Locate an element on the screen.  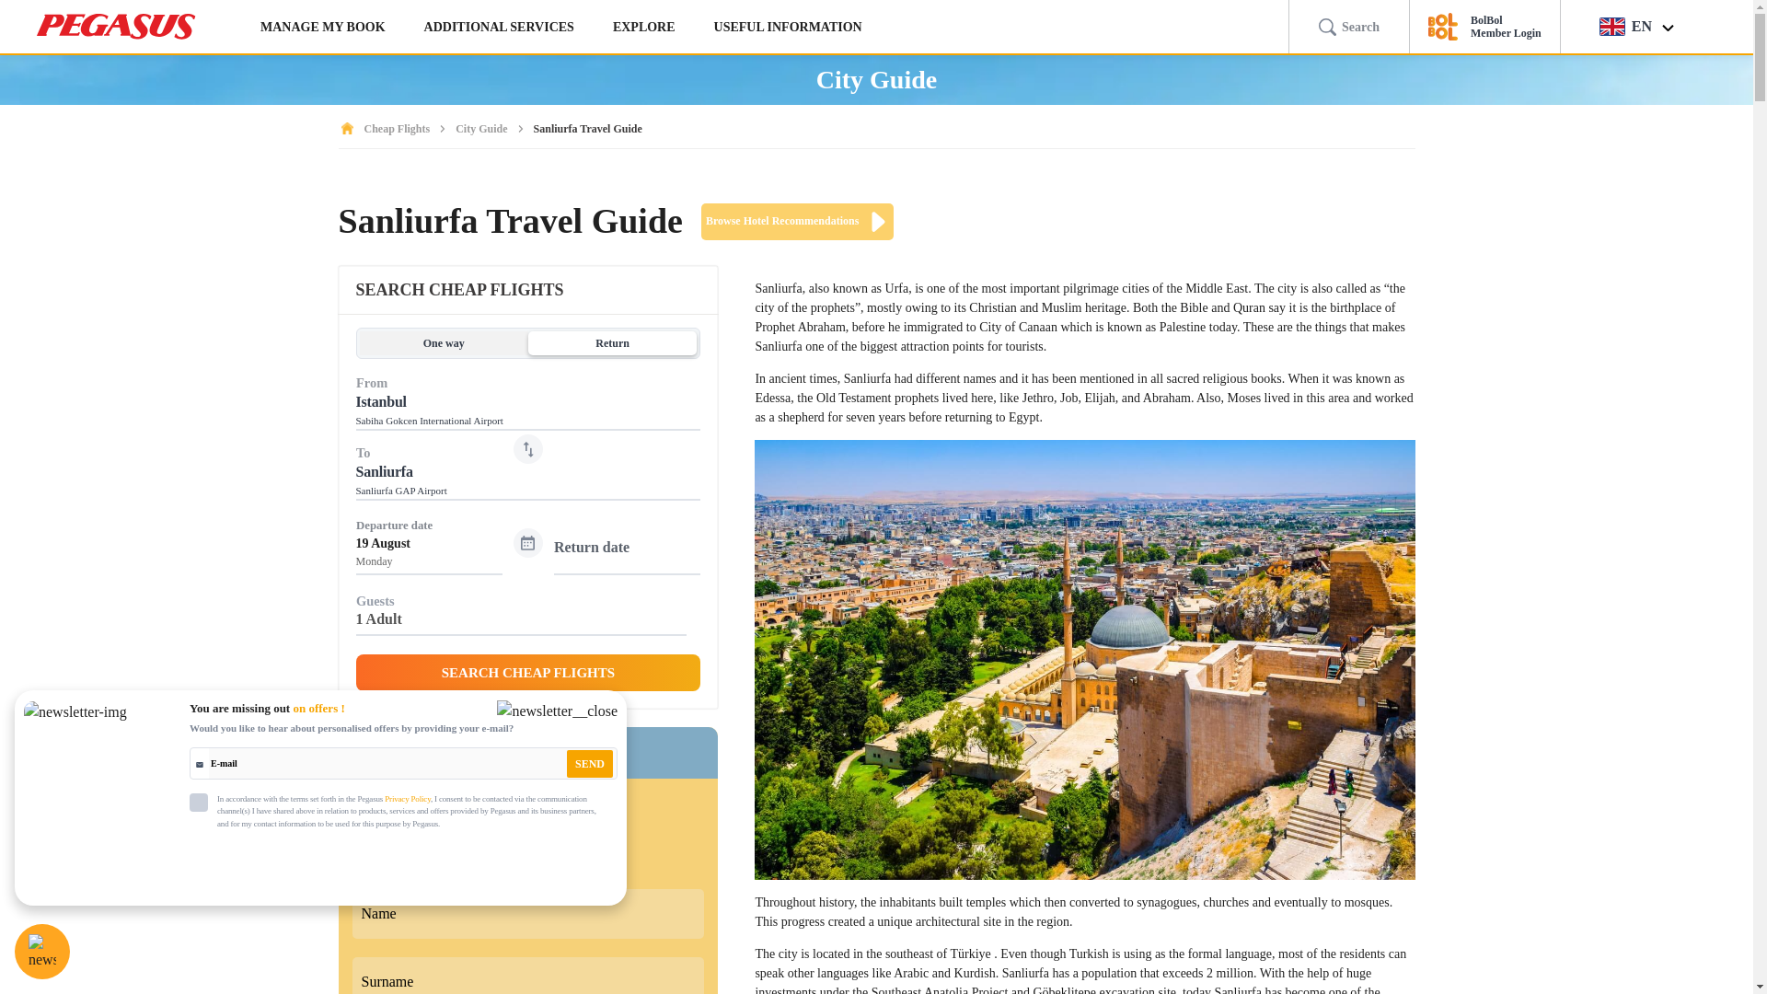
19 August Monday is located at coordinates (627, 561).